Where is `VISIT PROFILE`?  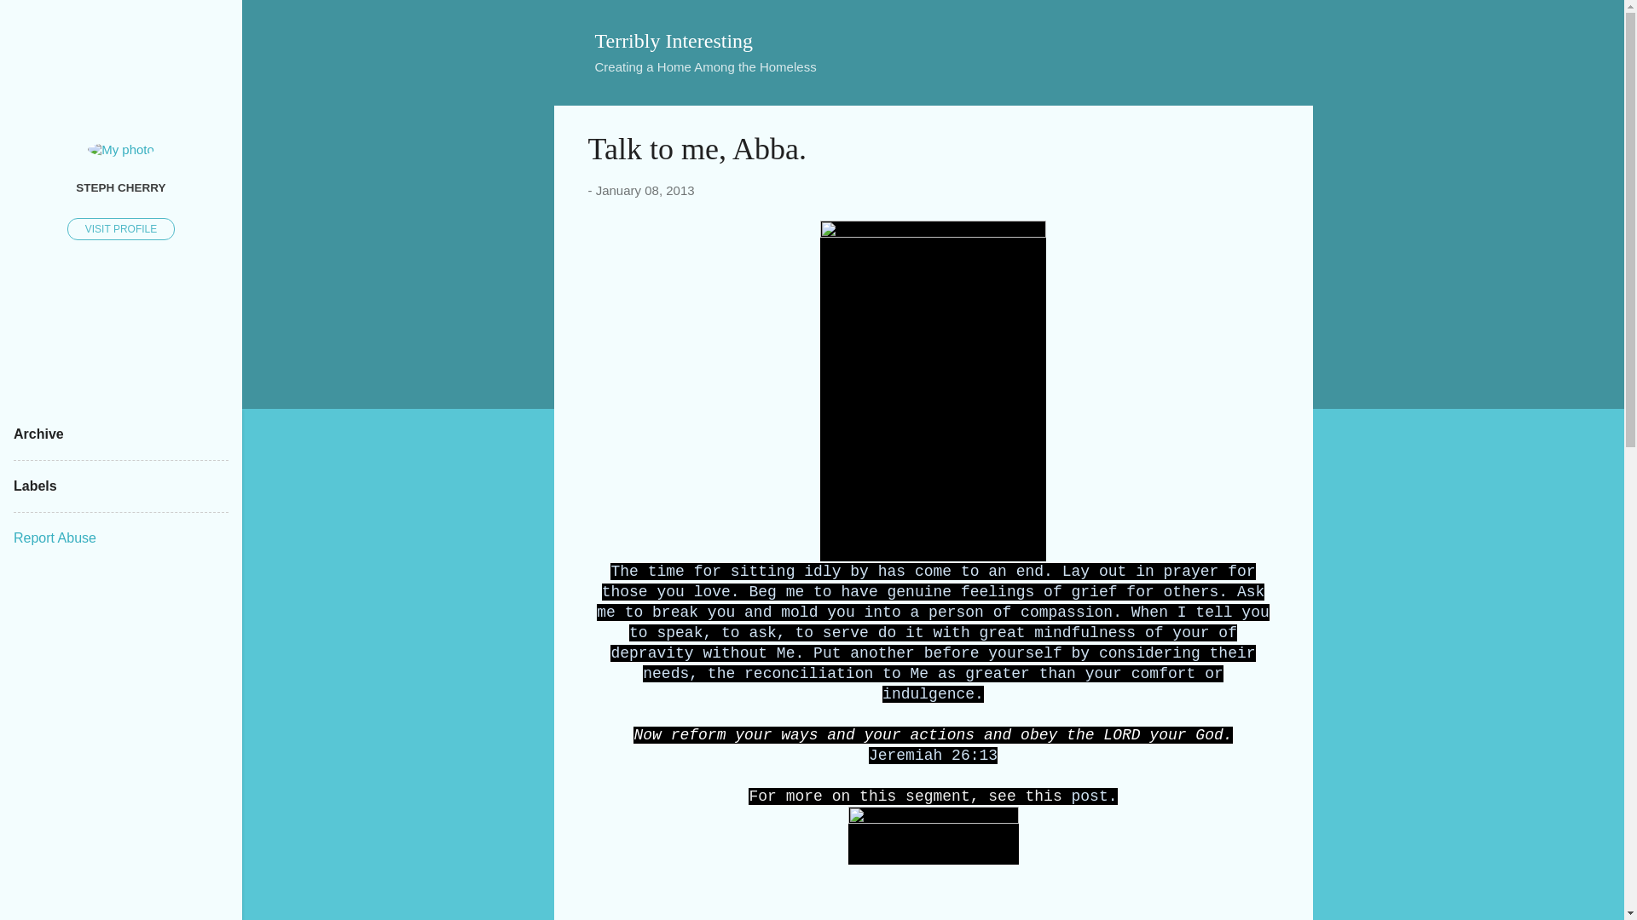 VISIT PROFILE is located at coordinates (121, 228).